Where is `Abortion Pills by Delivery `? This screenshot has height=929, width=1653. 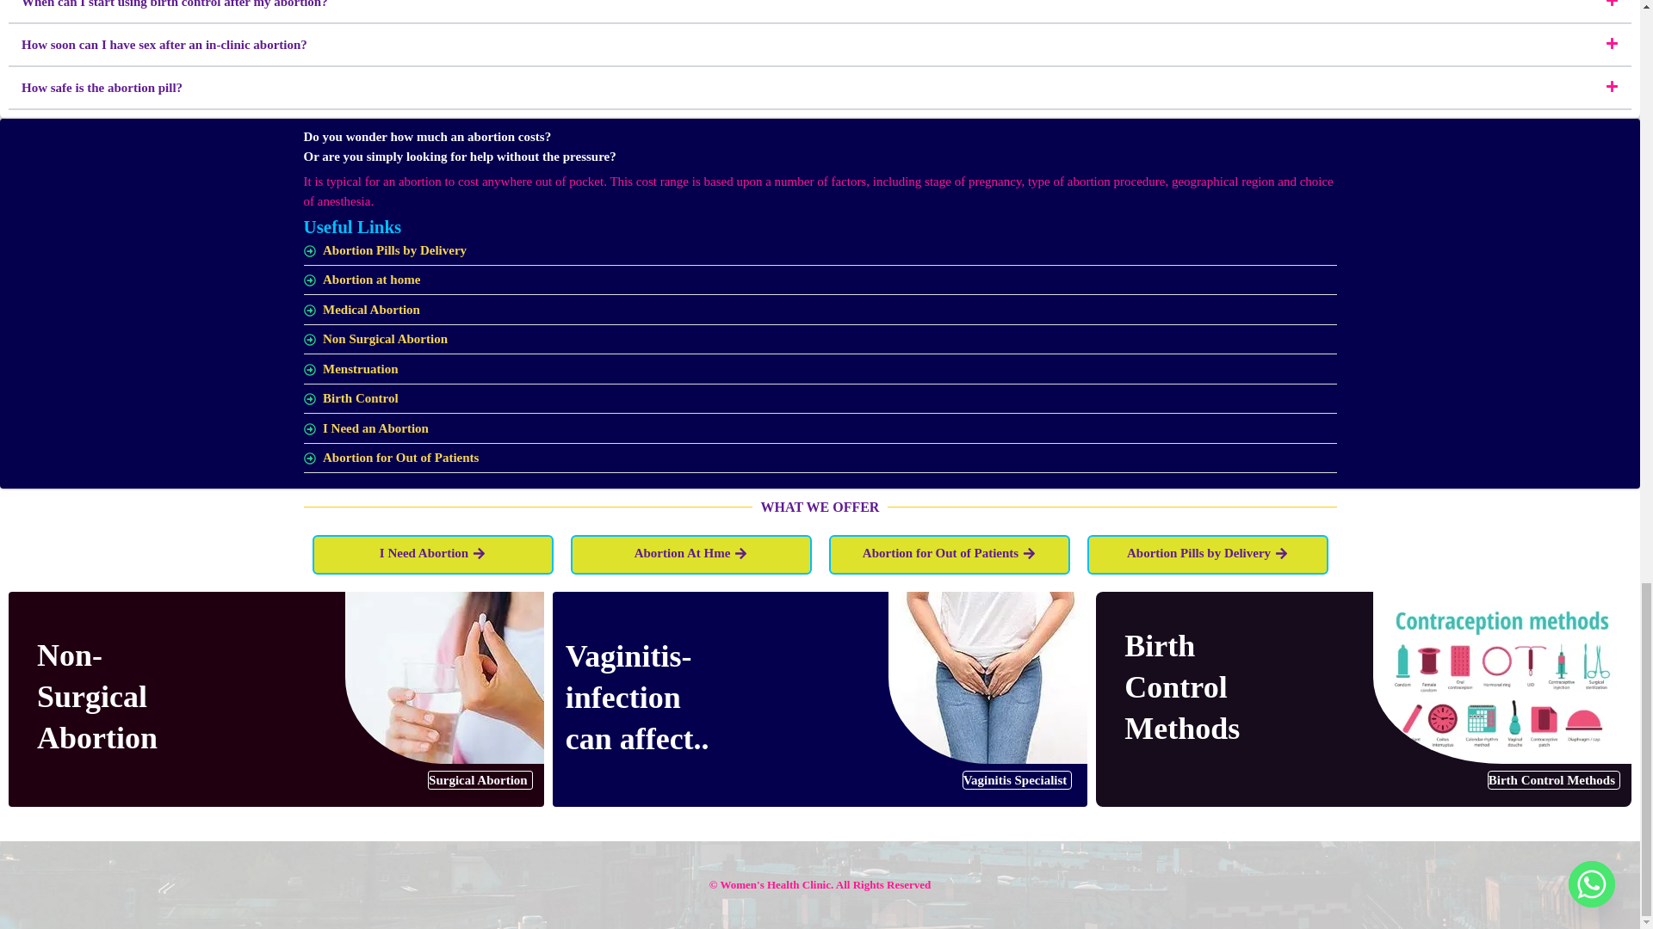 Abortion Pills by Delivery  is located at coordinates (819, 251).